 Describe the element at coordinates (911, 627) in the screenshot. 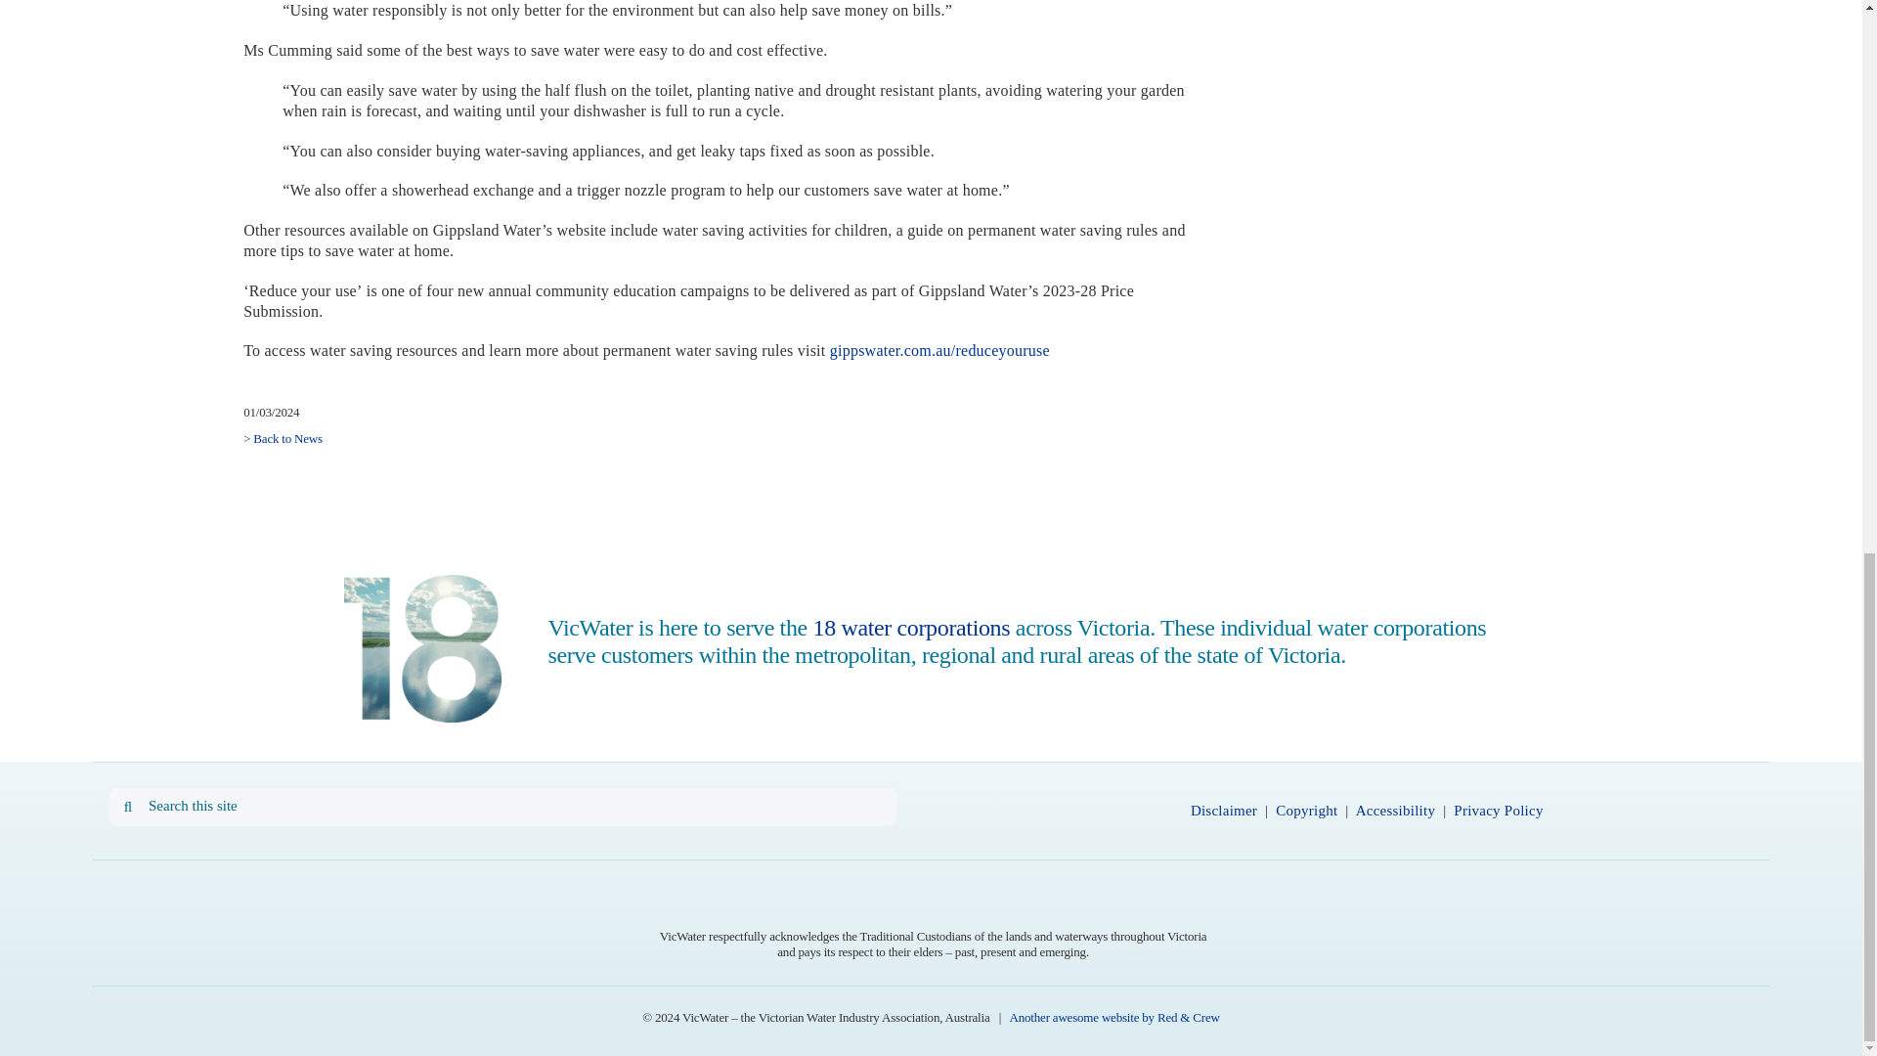

I see `18 water corporations` at that location.